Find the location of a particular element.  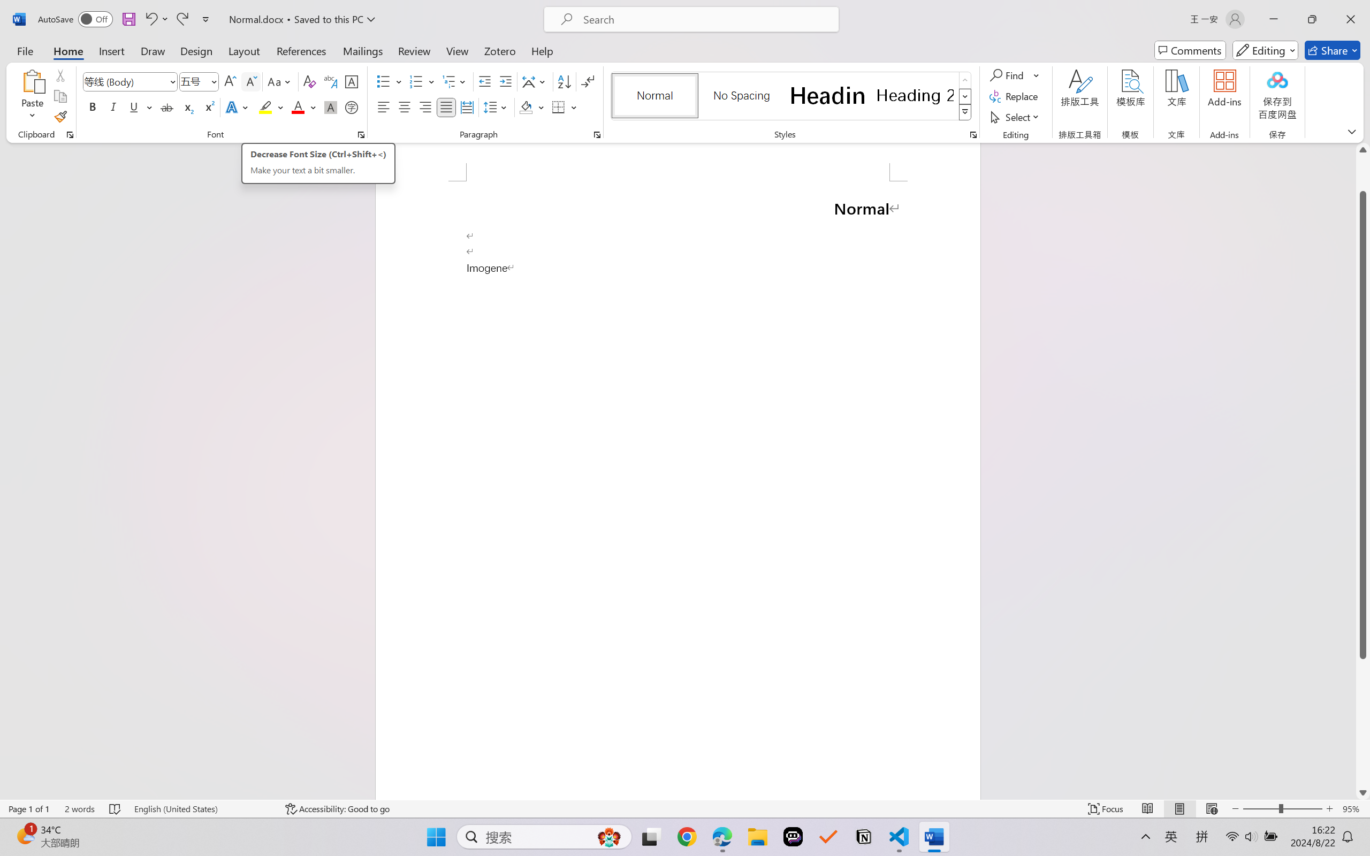

Undo Typing is located at coordinates (150, 19).